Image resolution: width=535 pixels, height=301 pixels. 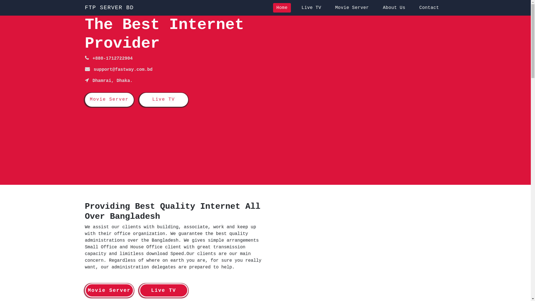 What do you see at coordinates (173, 146) in the screenshot?
I see `Advertisement` at bounding box center [173, 146].